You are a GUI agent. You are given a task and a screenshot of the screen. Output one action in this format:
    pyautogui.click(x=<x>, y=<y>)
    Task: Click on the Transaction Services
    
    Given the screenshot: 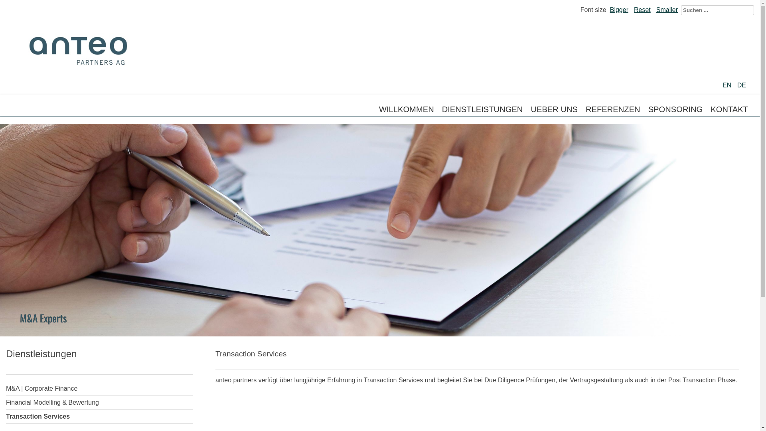 What is the action you would take?
    pyautogui.click(x=100, y=417)
    